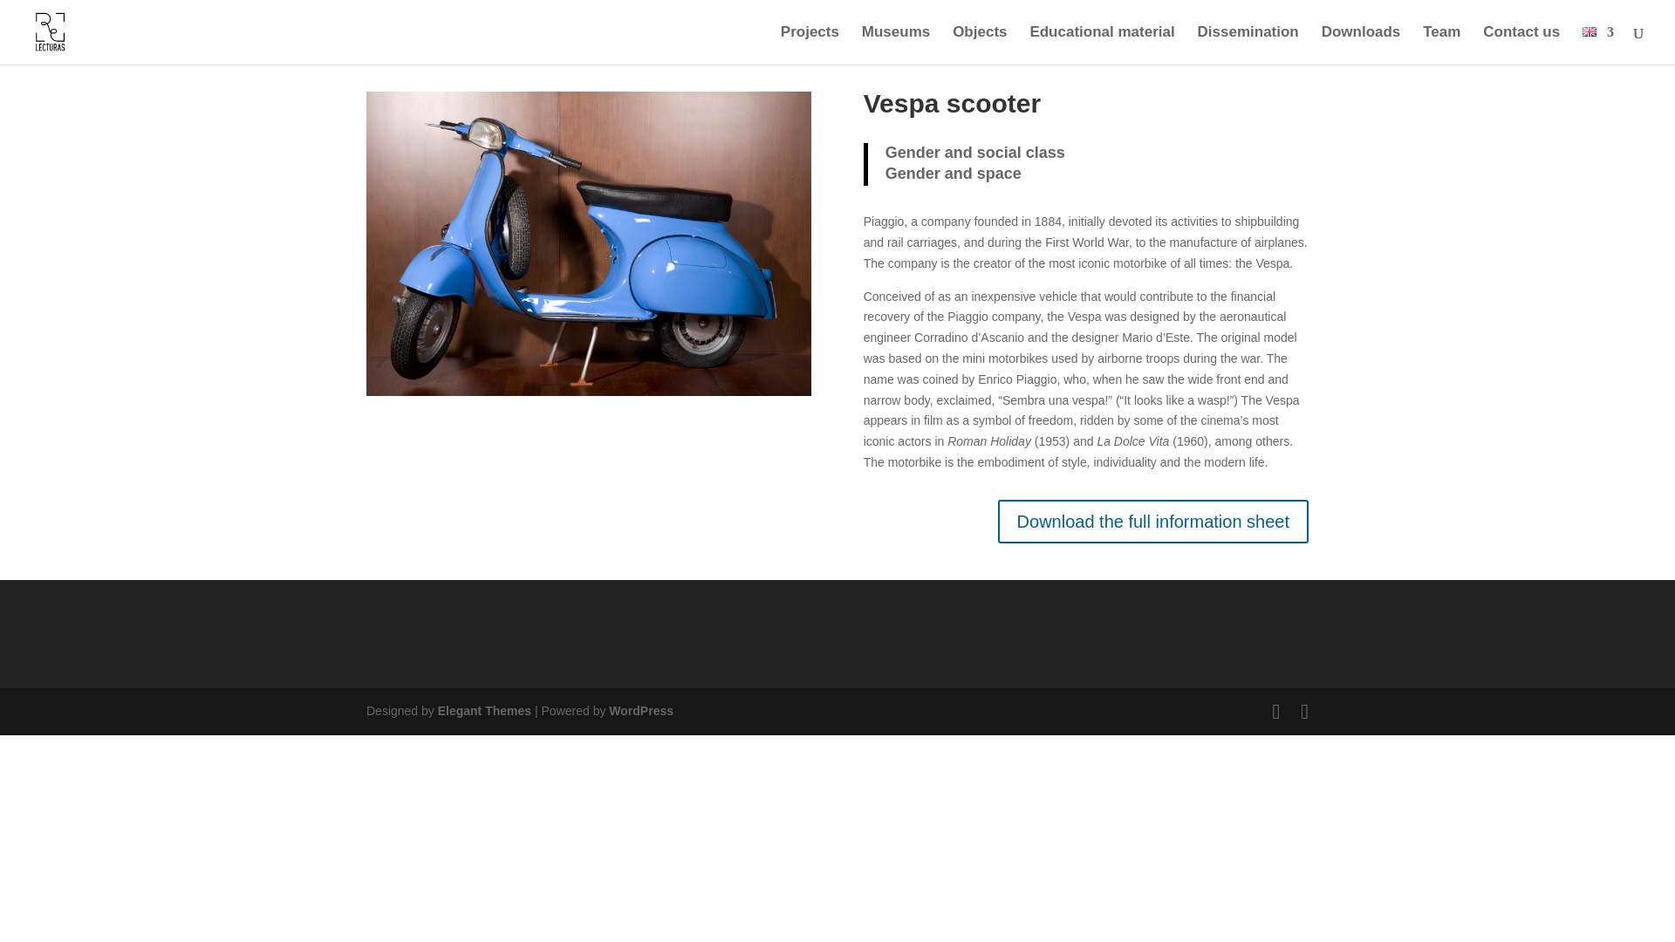  Describe the element at coordinates (483, 710) in the screenshot. I see `Premium WordPress Themes` at that location.